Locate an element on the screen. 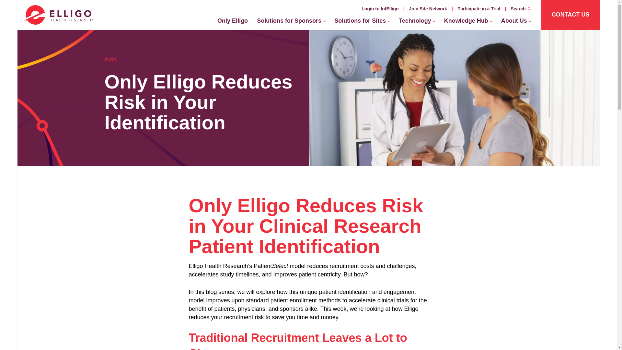  CONTACT US is located at coordinates (570, 15).